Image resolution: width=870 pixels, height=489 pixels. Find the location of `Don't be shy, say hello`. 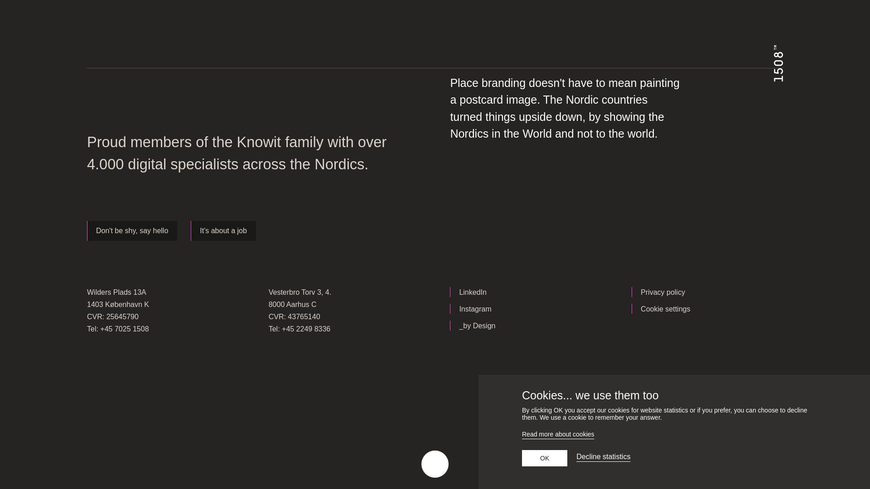

Don't be shy, say hello is located at coordinates (132, 231).